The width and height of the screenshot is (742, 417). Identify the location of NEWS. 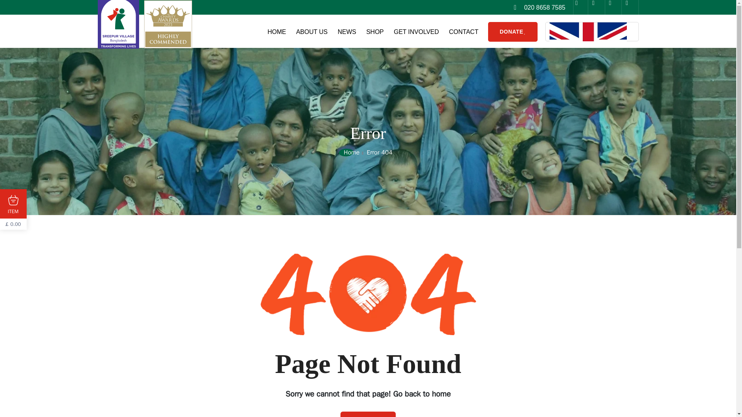
(347, 32).